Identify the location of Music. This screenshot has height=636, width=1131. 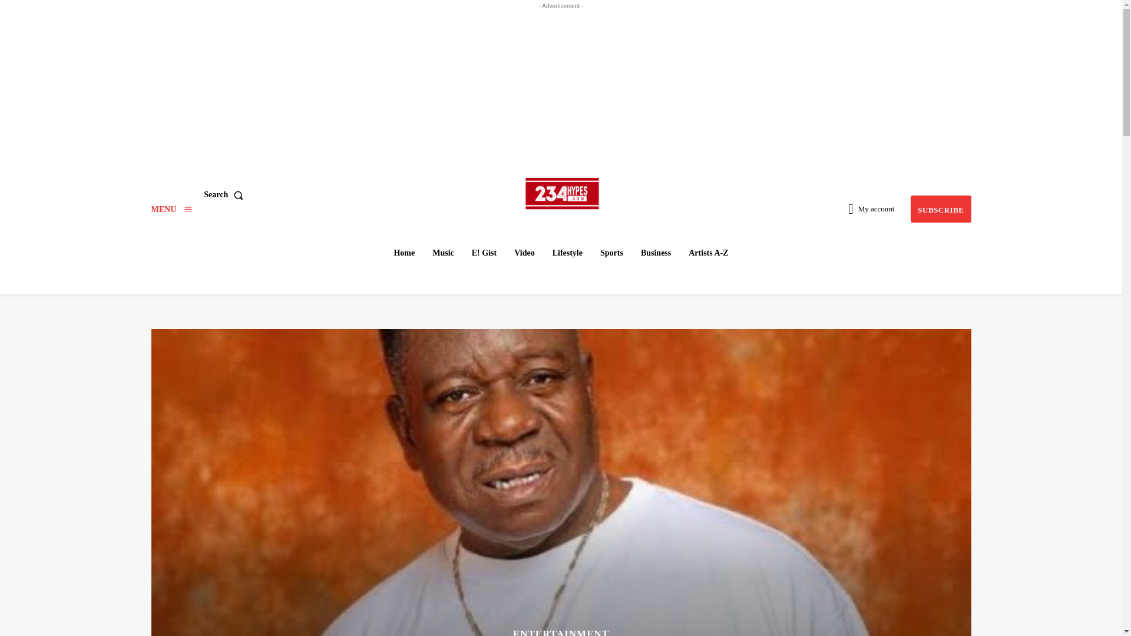
(443, 253).